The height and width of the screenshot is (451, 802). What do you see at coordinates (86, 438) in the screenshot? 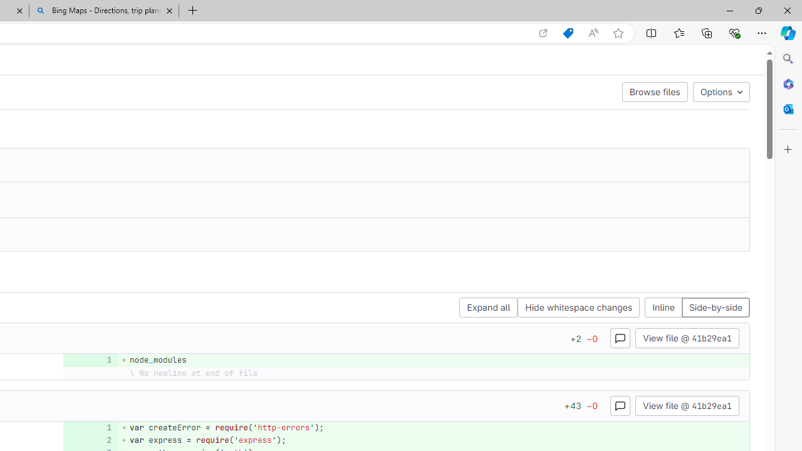
I see `Class: s12` at bounding box center [86, 438].